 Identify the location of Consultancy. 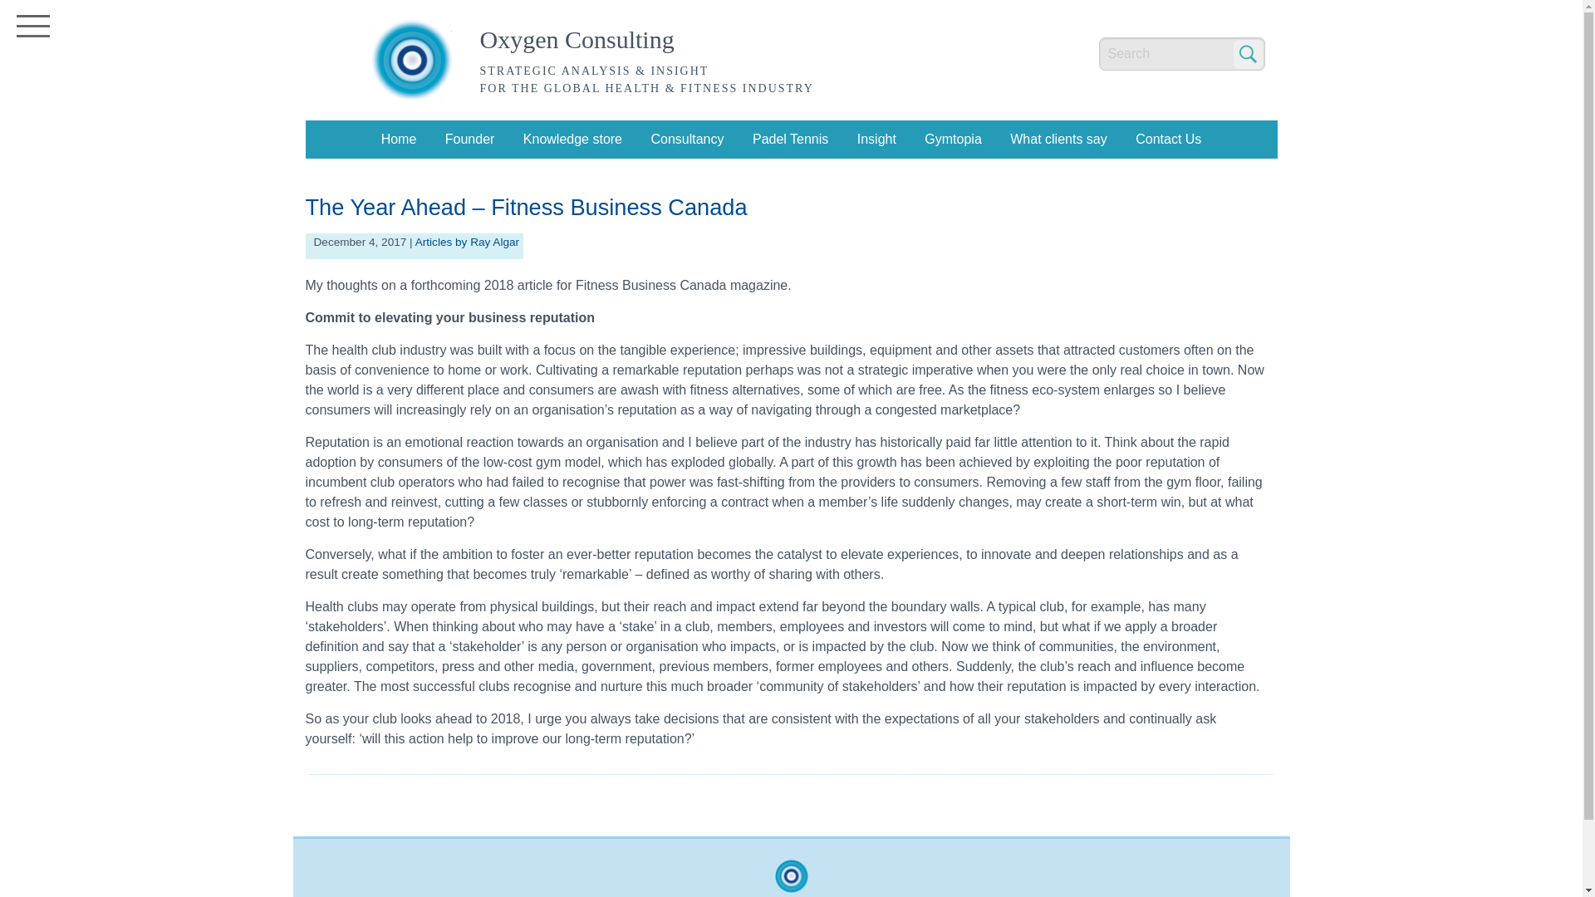
(687, 140).